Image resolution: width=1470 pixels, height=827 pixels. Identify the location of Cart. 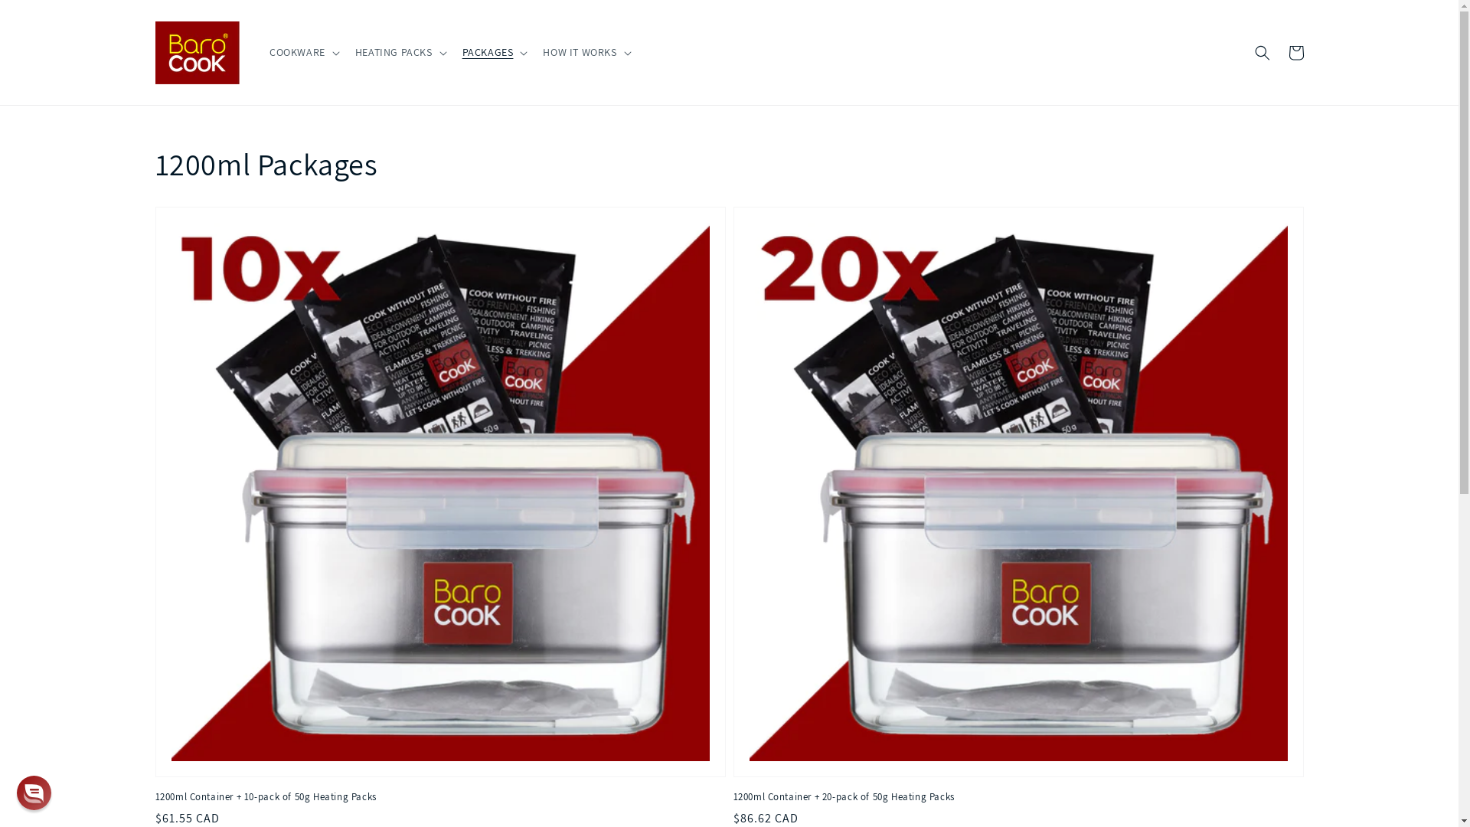
(1295, 52).